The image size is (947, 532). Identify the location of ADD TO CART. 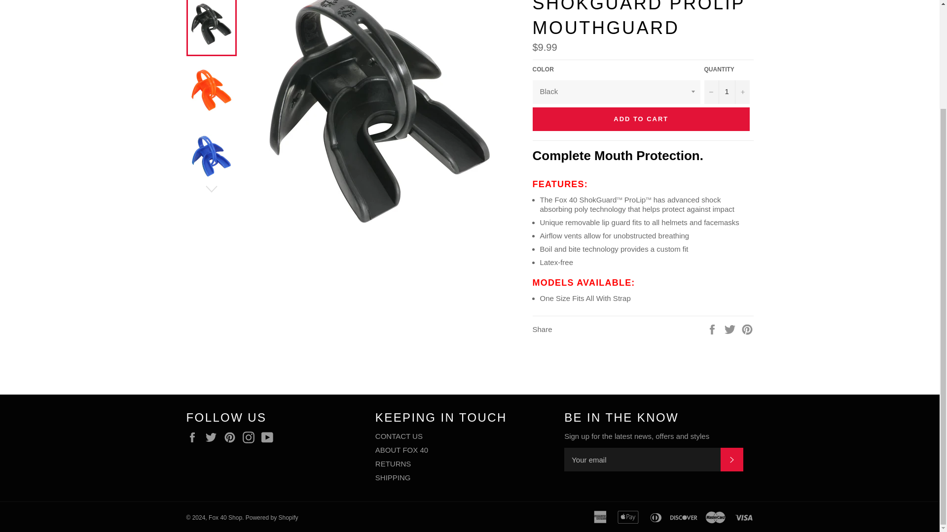
(641, 119).